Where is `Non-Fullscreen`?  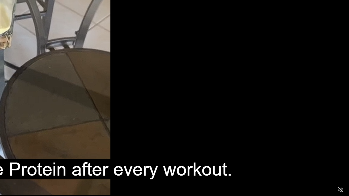
Non-Fullscreen is located at coordinates (330, 190).